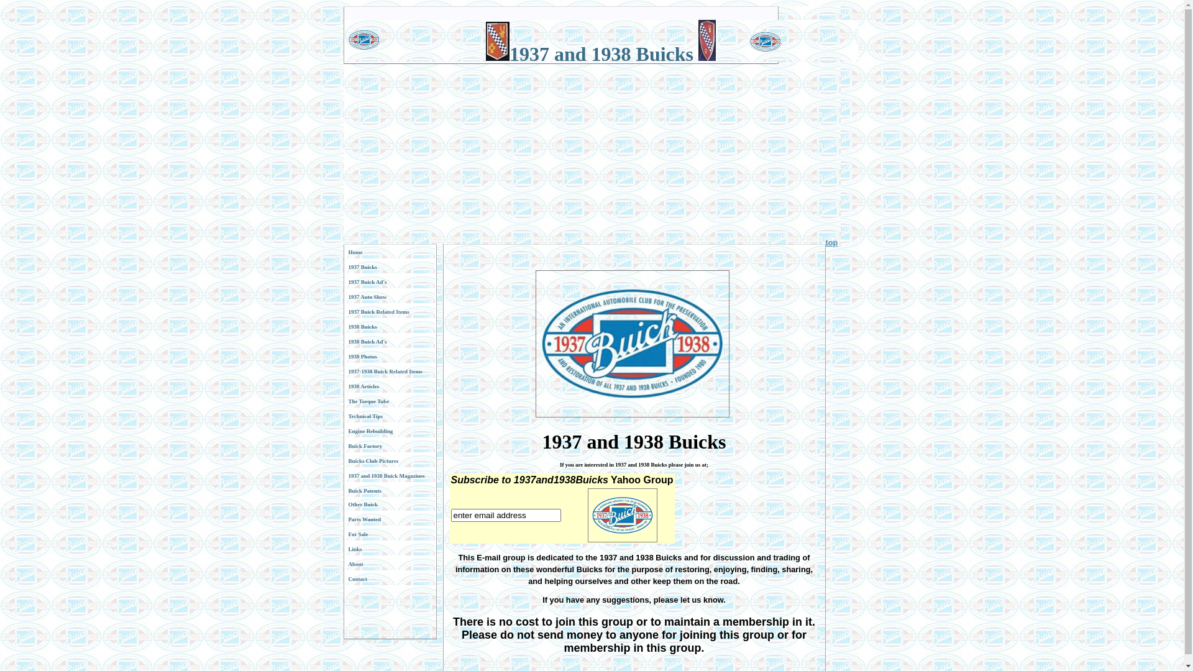  What do you see at coordinates (390, 461) in the screenshot?
I see `Buicks Club Pictures` at bounding box center [390, 461].